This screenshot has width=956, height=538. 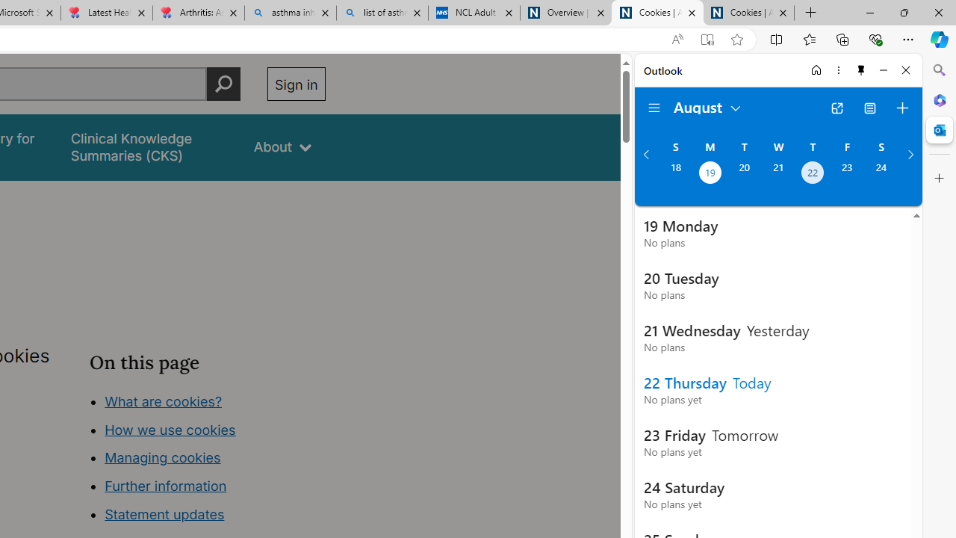 What do you see at coordinates (170, 429) in the screenshot?
I see `How we use cookies` at bounding box center [170, 429].